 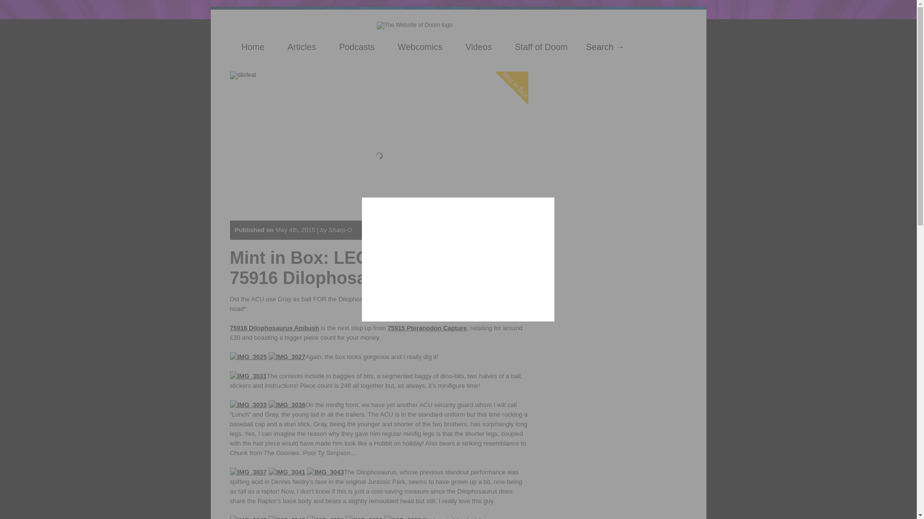 What do you see at coordinates (275, 328) in the screenshot?
I see `75916 Dilophosaurus Ambush` at bounding box center [275, 328].